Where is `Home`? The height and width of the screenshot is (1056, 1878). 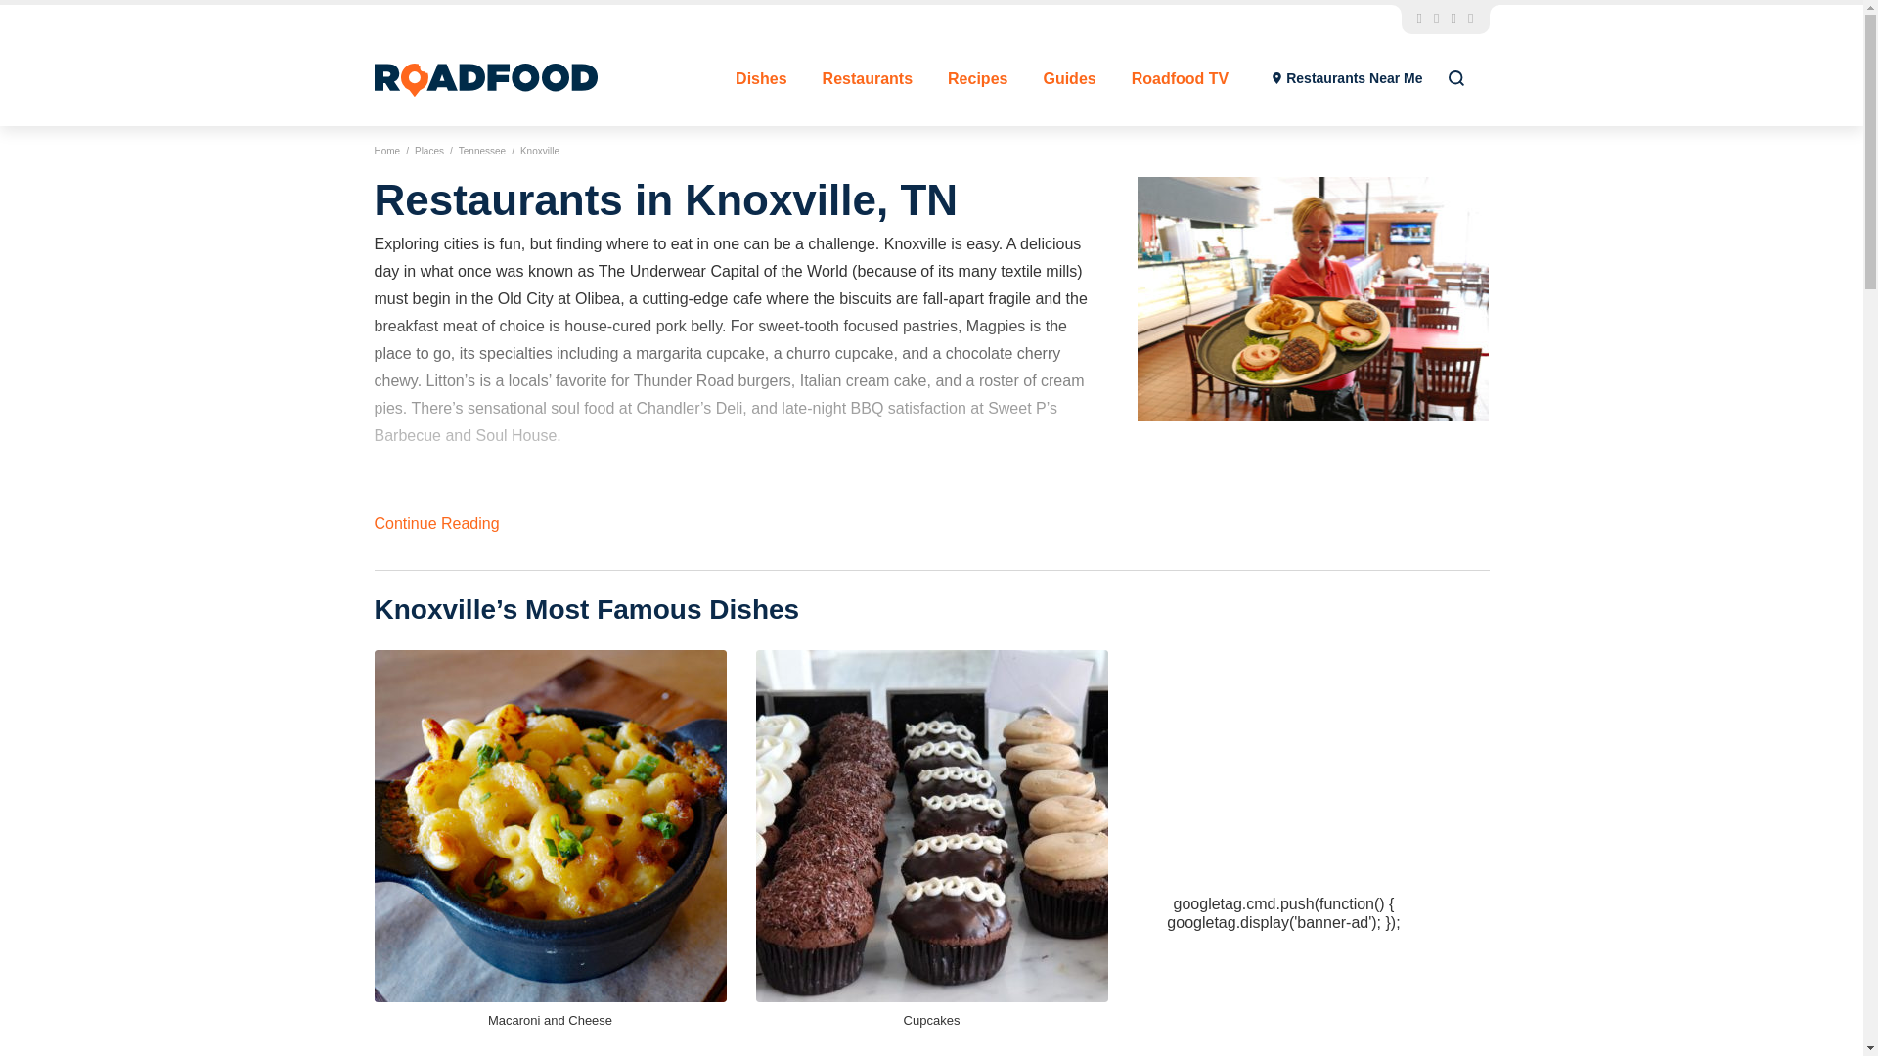
Home is located at coordinates (386, 151).